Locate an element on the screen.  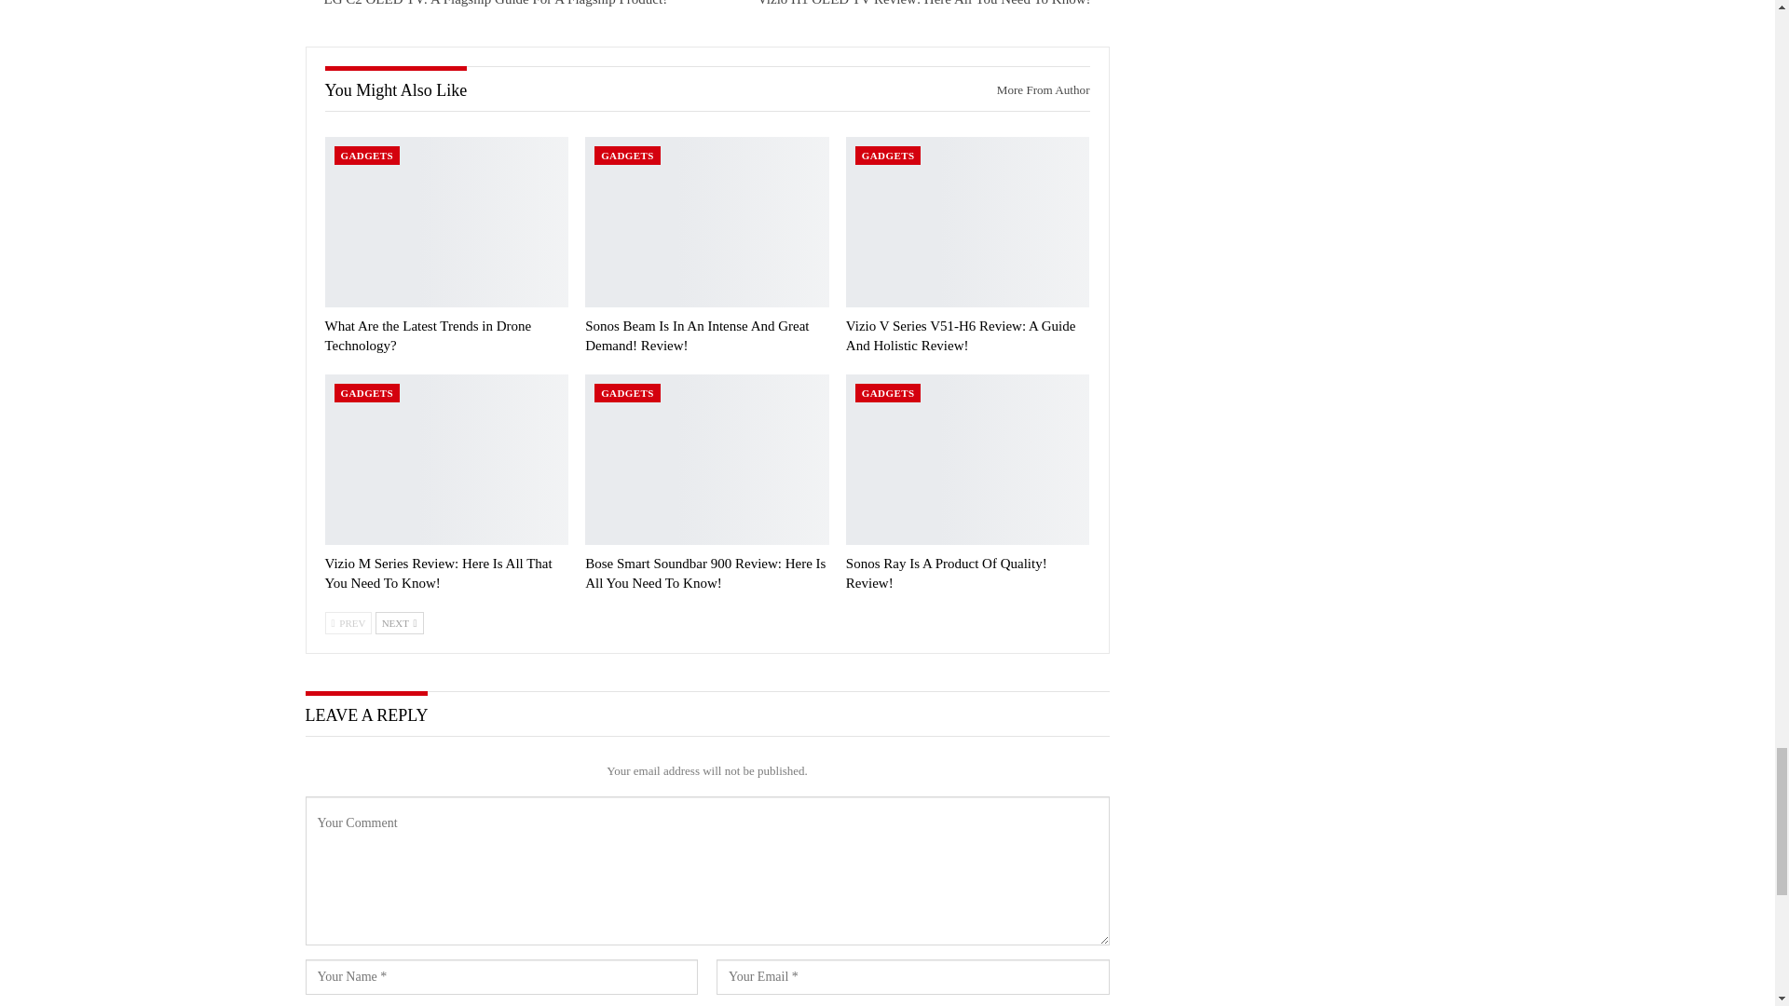
GADGETS is located at coordinates (365, 393).